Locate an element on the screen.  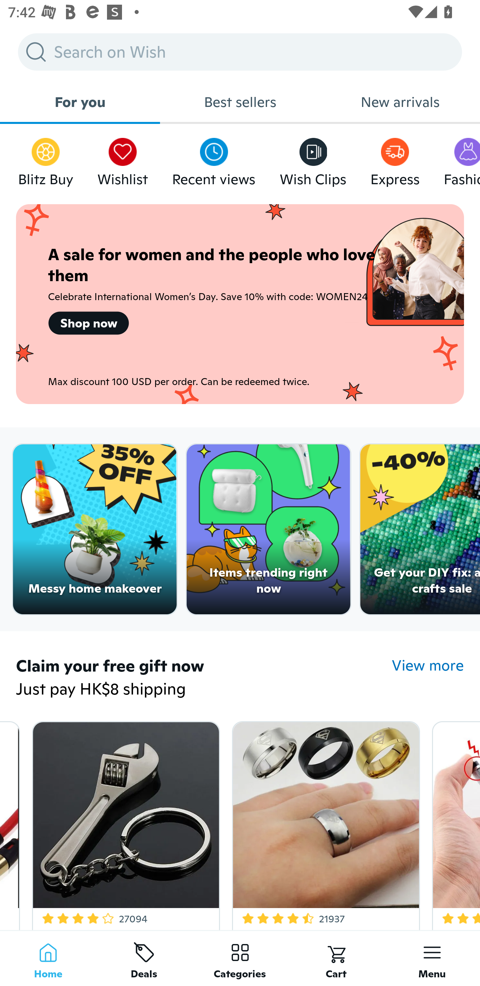
Best sellers is located at coordinates (240, 102).